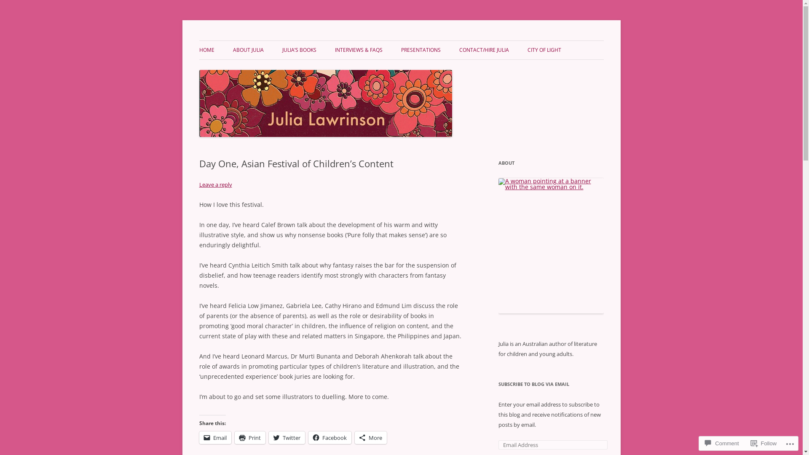  What do you see at coordinates (722, 443) in the screenshot?
I see `Comment` at bounding box center [722, 443].